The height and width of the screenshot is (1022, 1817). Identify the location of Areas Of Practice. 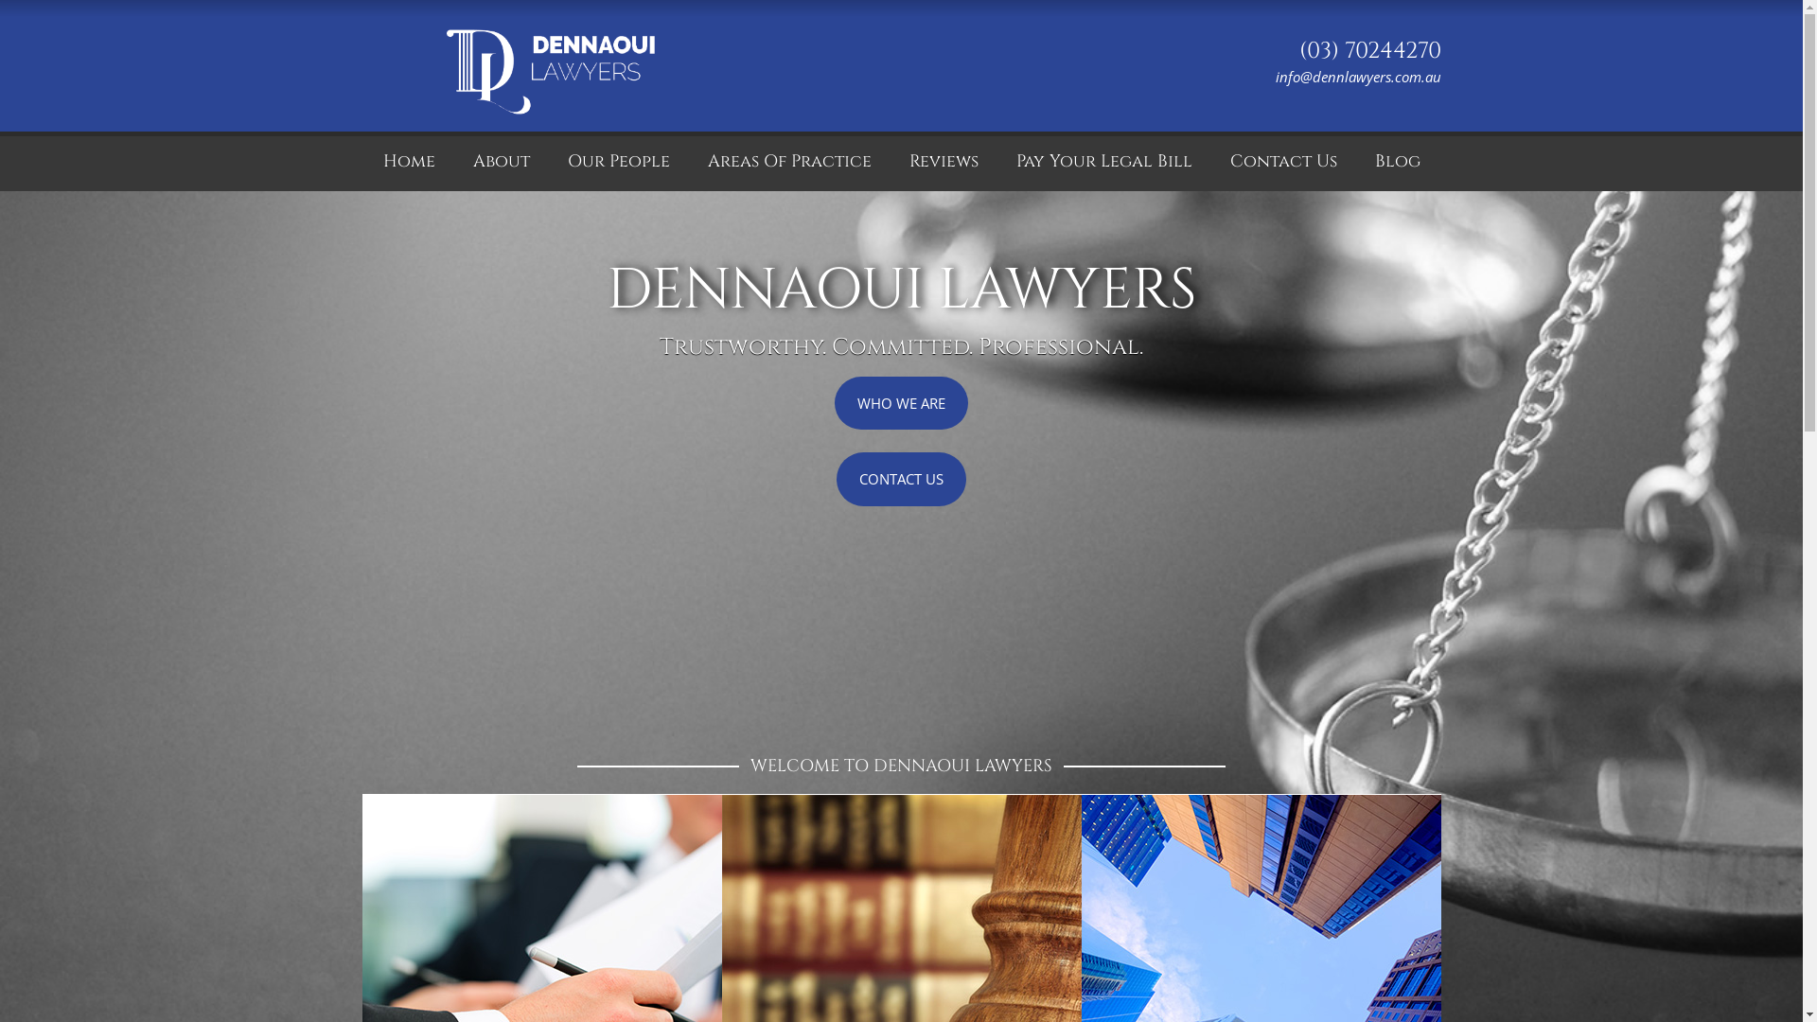
(789, 161).